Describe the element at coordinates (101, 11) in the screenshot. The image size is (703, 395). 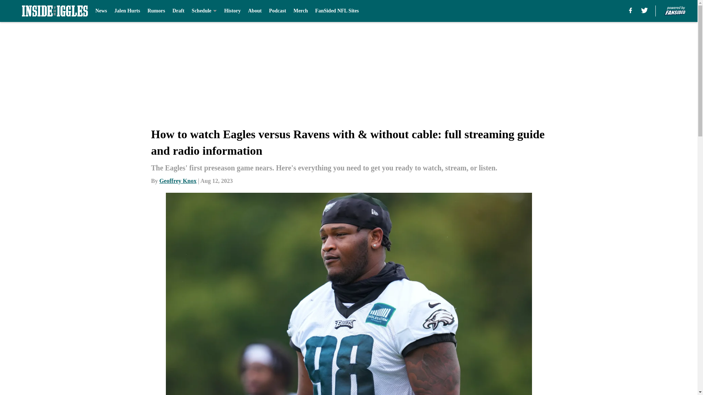
I see `News` at that location.